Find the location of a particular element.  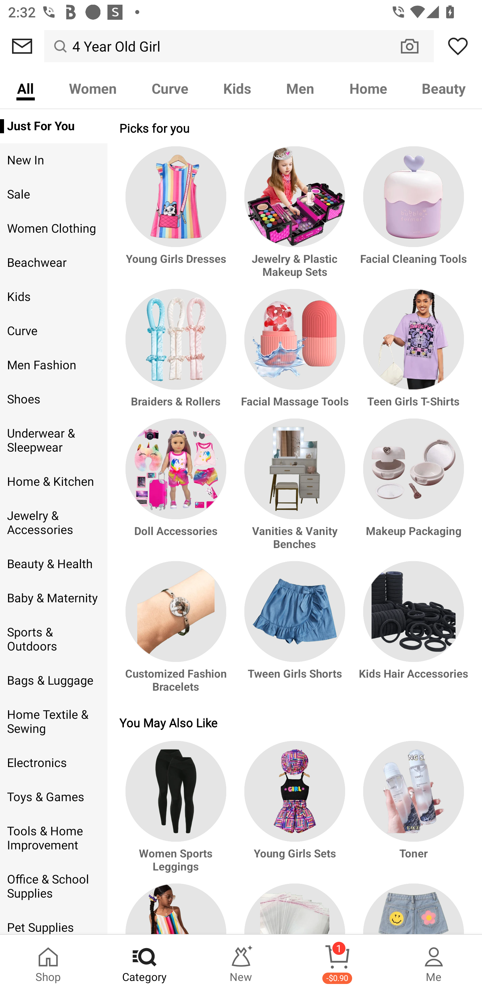

Braiders & Rollers is located at coordinates (178, 354).